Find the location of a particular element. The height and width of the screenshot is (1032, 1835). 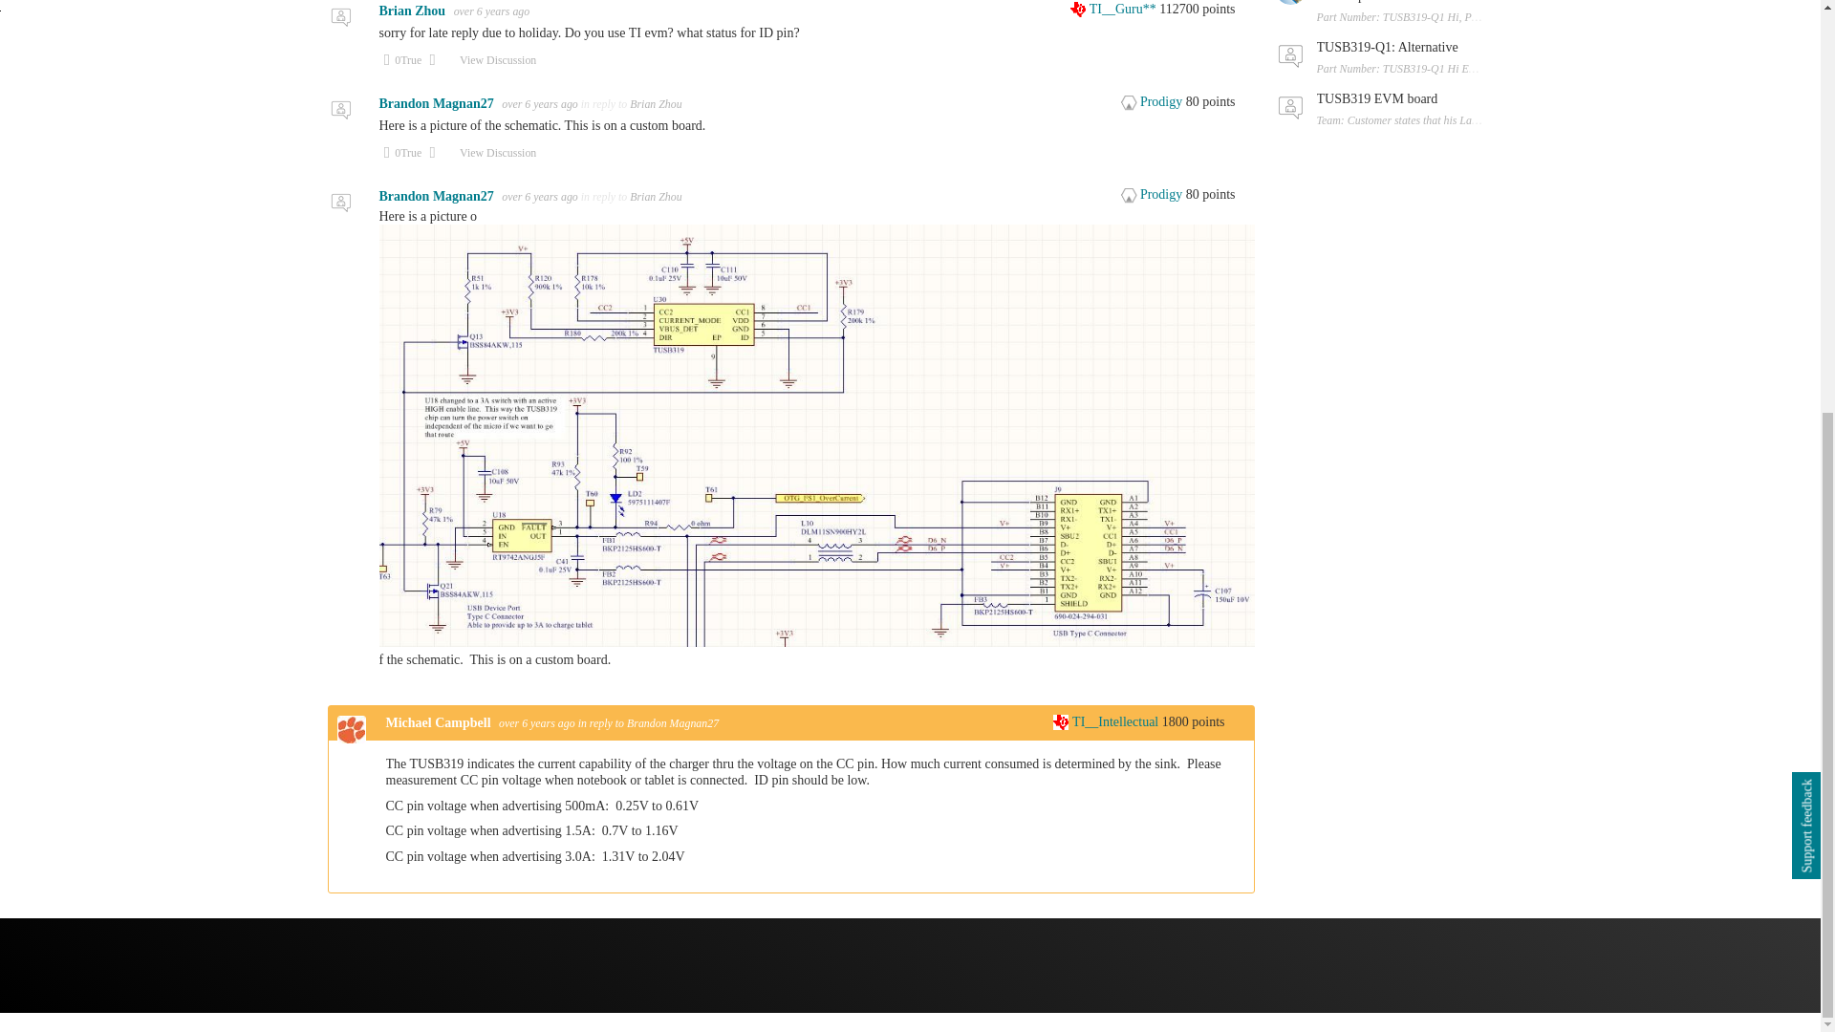

Click here for explanation of levels is located at coordinates (1114, 10).